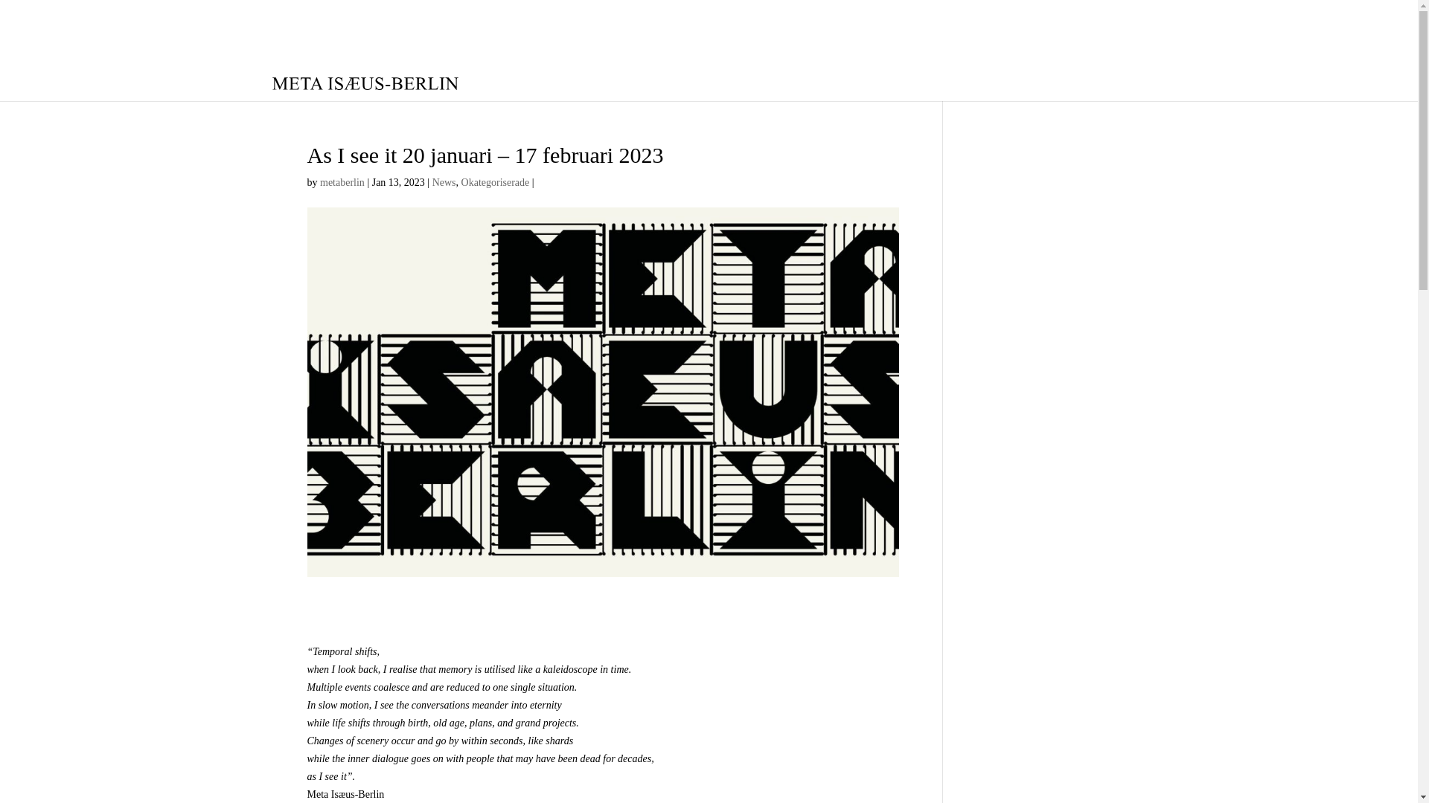  What do you see at coordinates (342, 181) in the screenshot?
I see `Posts by metaberlin` at bounding box center [342, 181].